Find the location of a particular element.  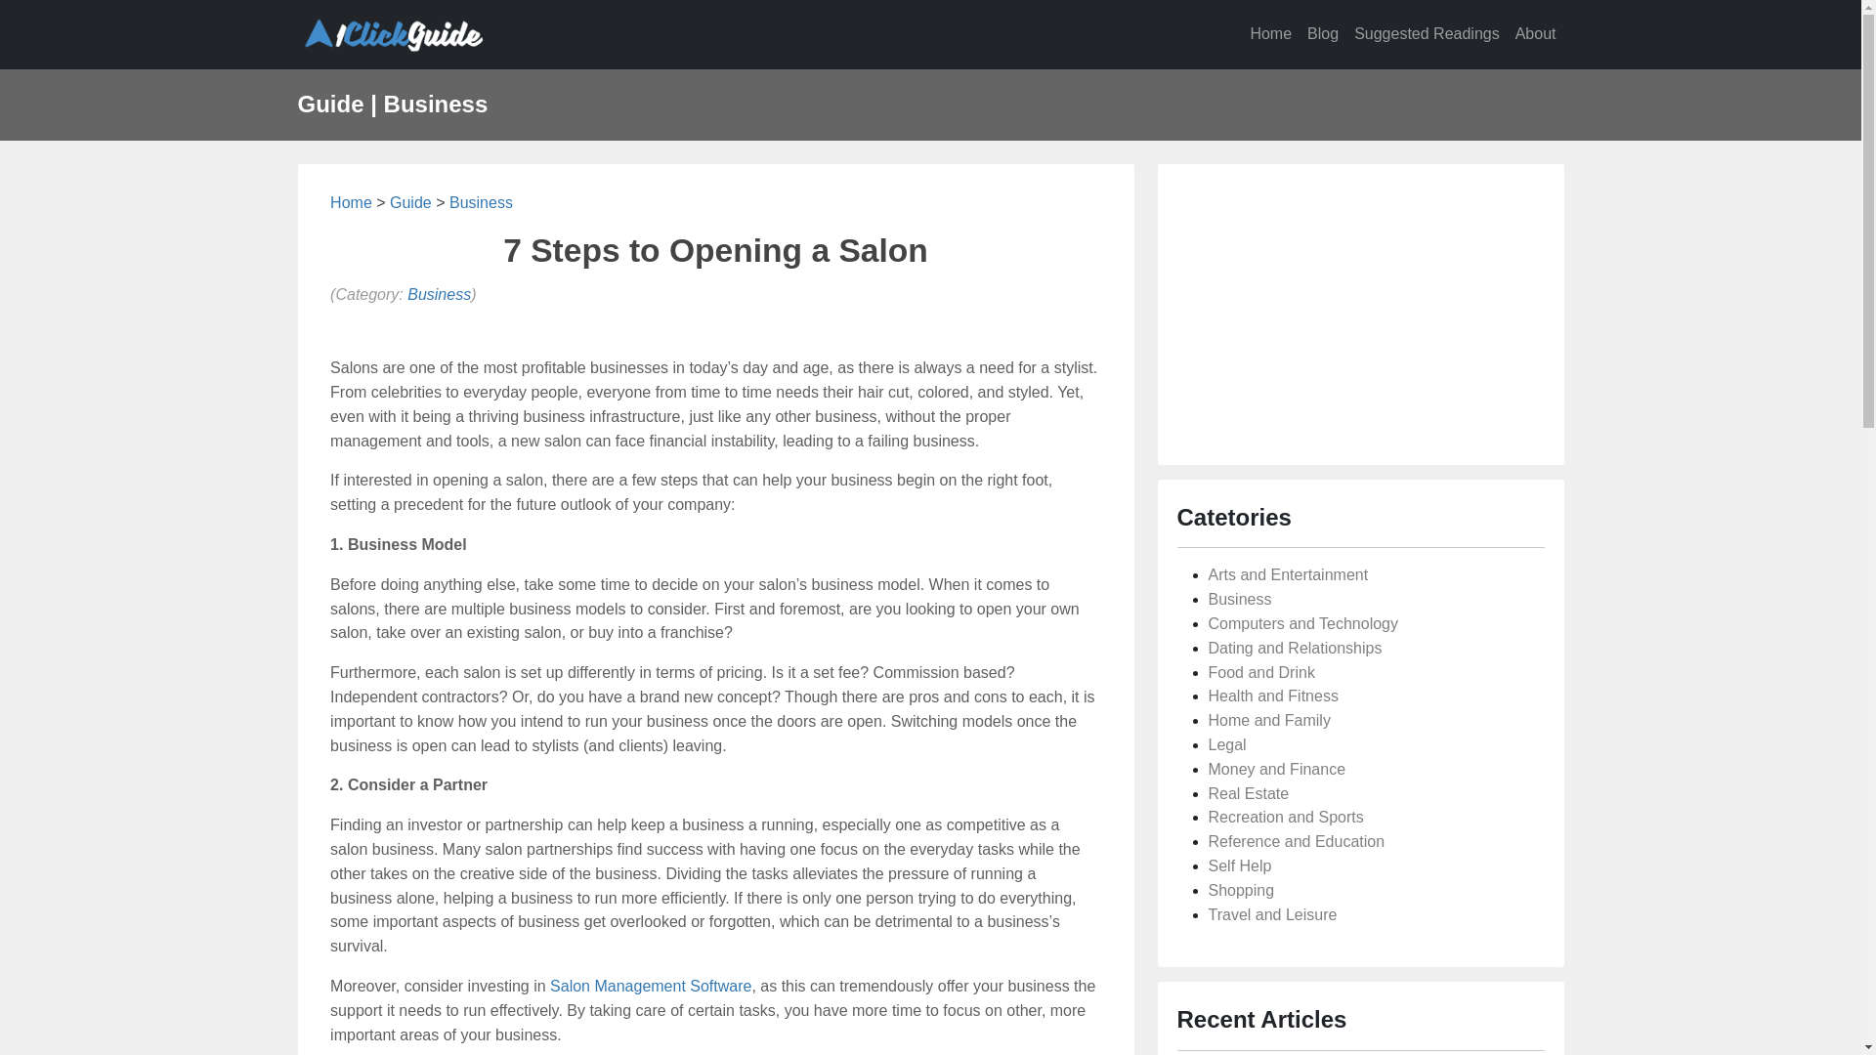

Travel and Leisure is located at coordinates (1272, 914).